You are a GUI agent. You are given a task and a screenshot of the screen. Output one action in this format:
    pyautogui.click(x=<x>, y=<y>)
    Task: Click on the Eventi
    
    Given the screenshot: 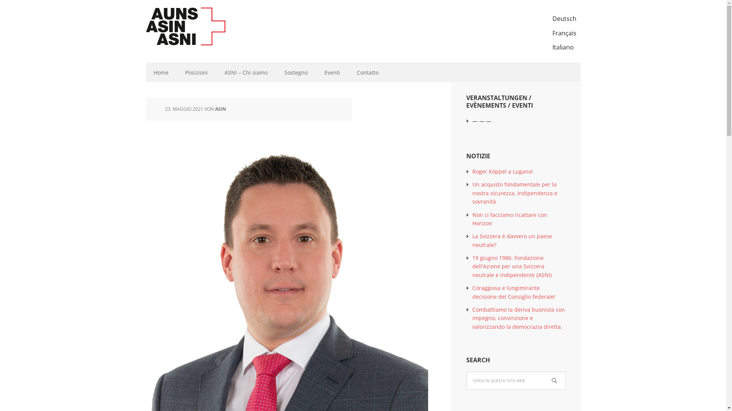 What is the action you would take?
    pyautogui.click(x=332, y=72)
    